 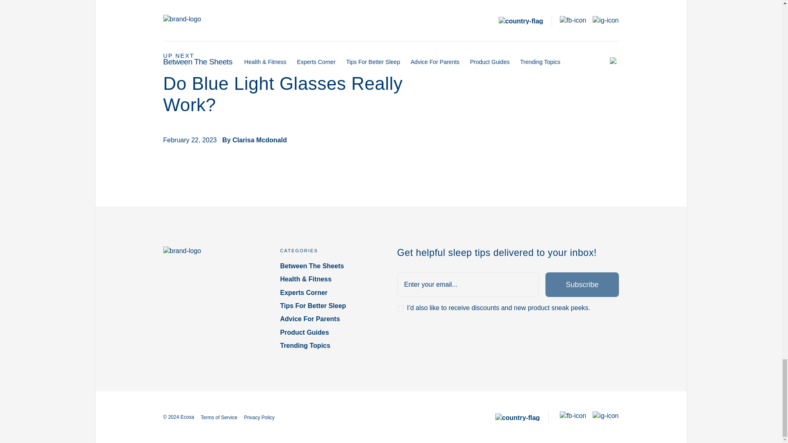 What do you see at coordinates (332, 293) in the screenshot?
I see `Experts Corner` at bounding box center [332, 293].